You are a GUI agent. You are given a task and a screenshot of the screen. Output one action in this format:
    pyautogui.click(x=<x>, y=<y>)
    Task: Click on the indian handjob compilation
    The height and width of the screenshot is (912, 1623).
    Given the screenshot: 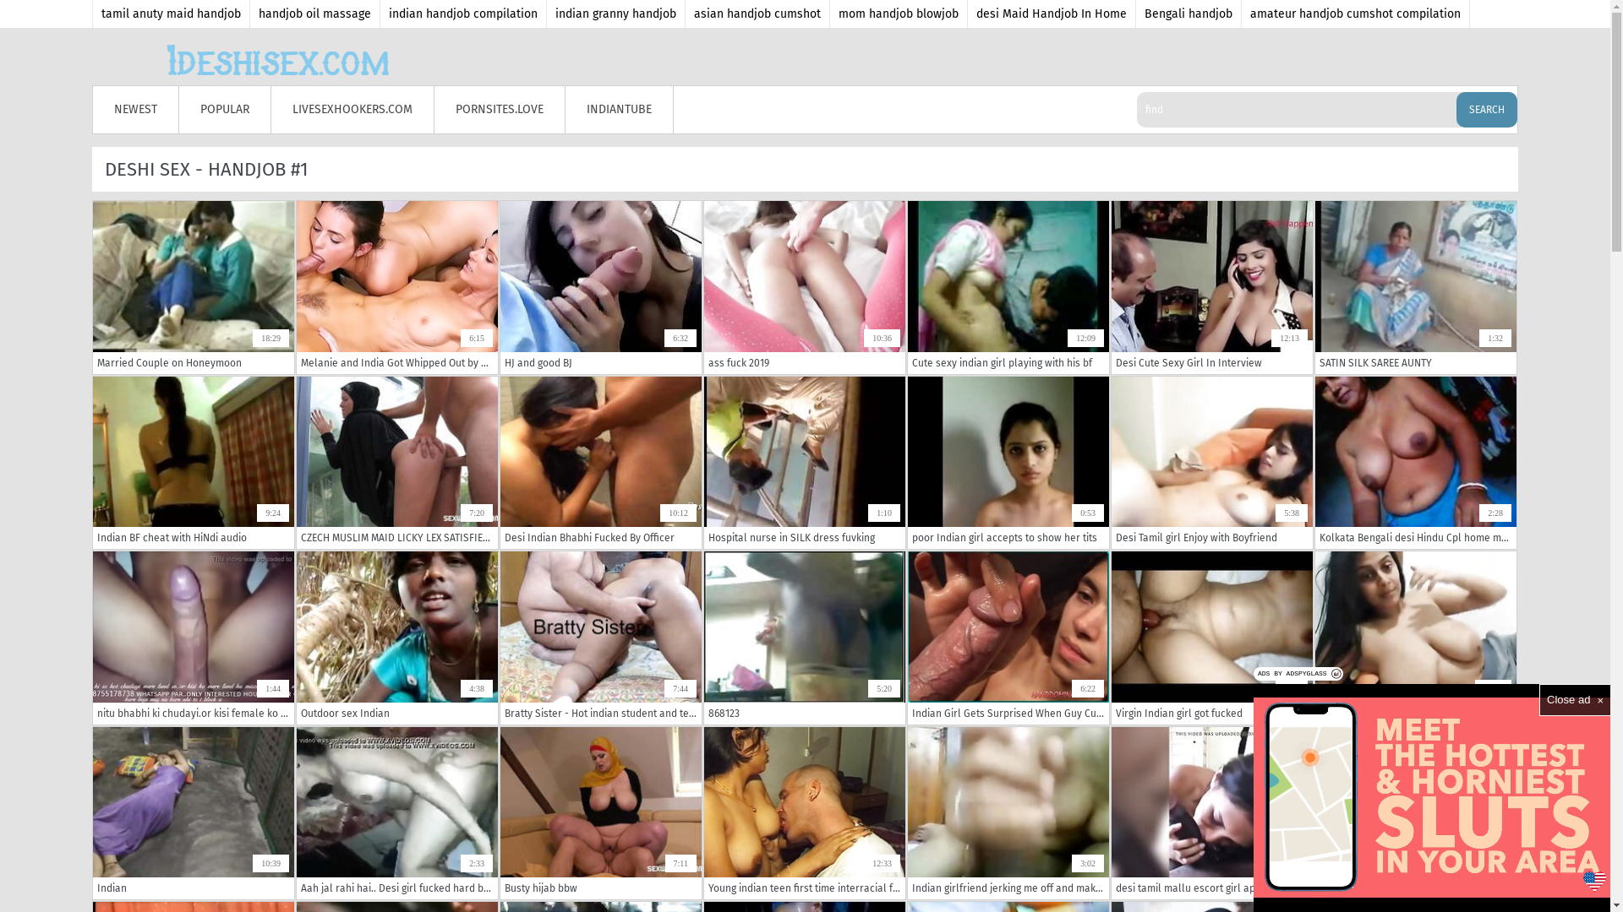 What is the action you would take?
    pyautogui.click(x=463, y=14)
    